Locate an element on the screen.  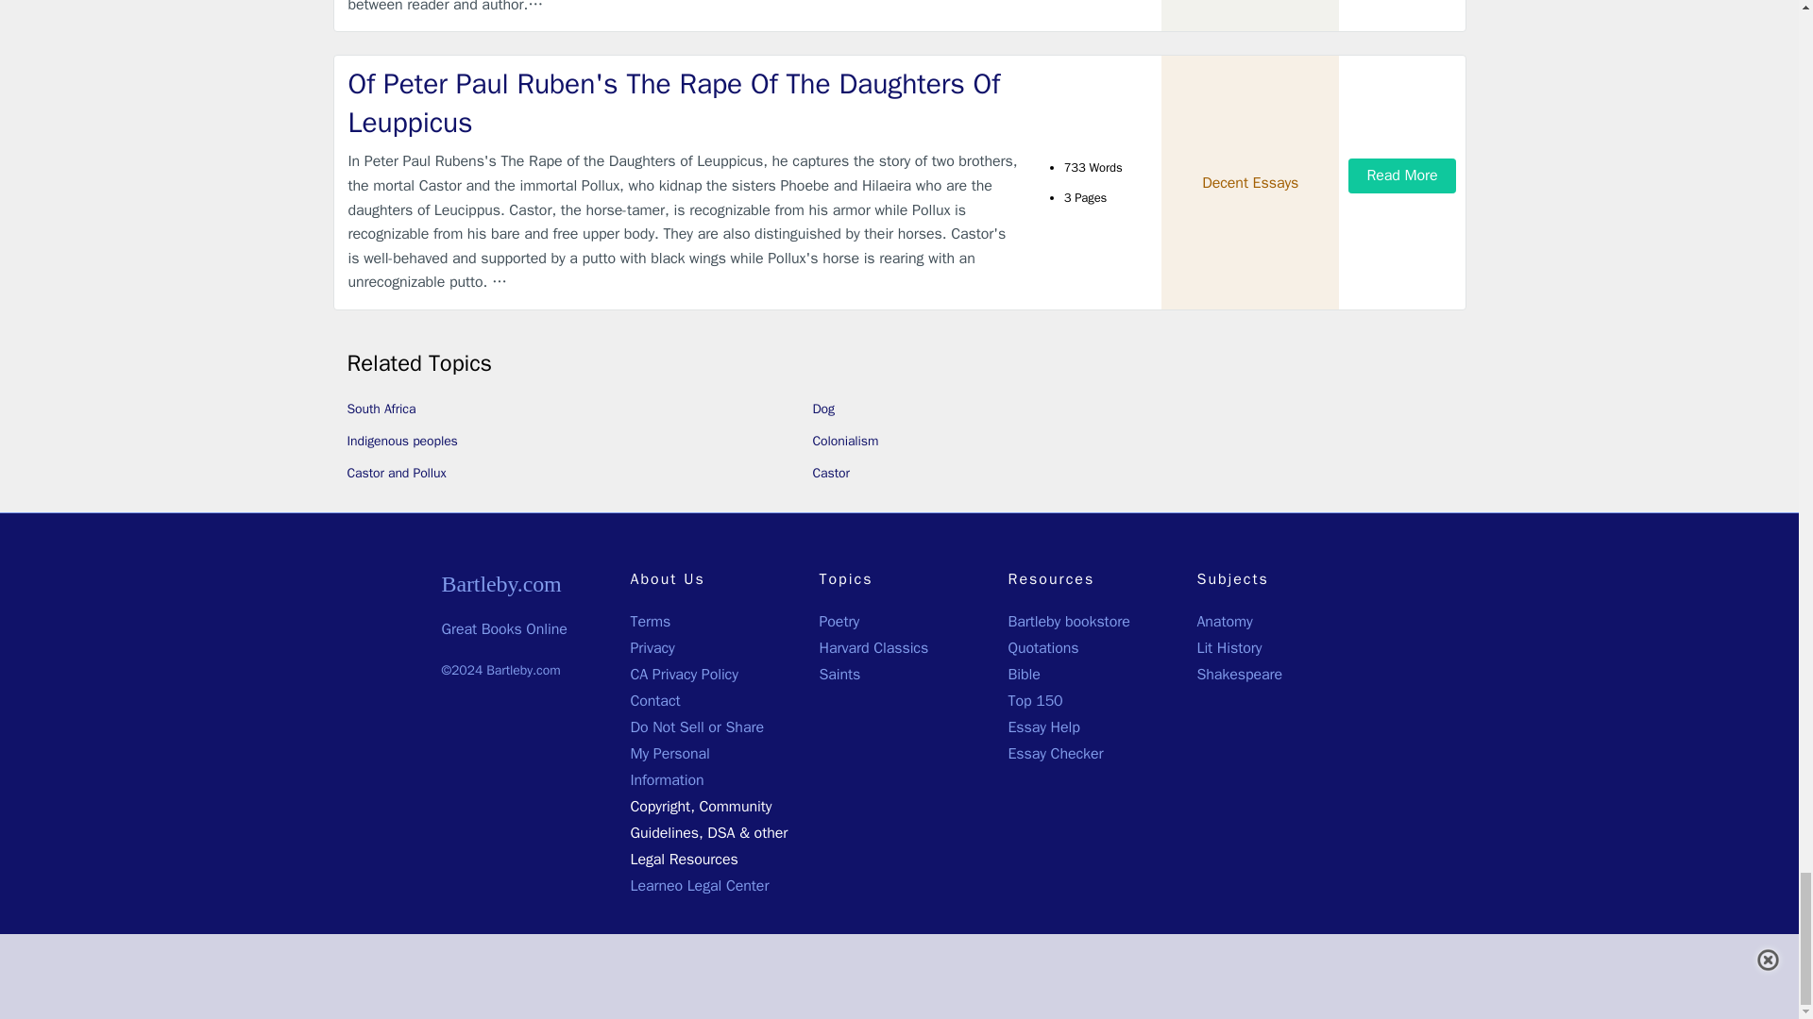
Castor and Pollux is located at coordinates (397, 472).